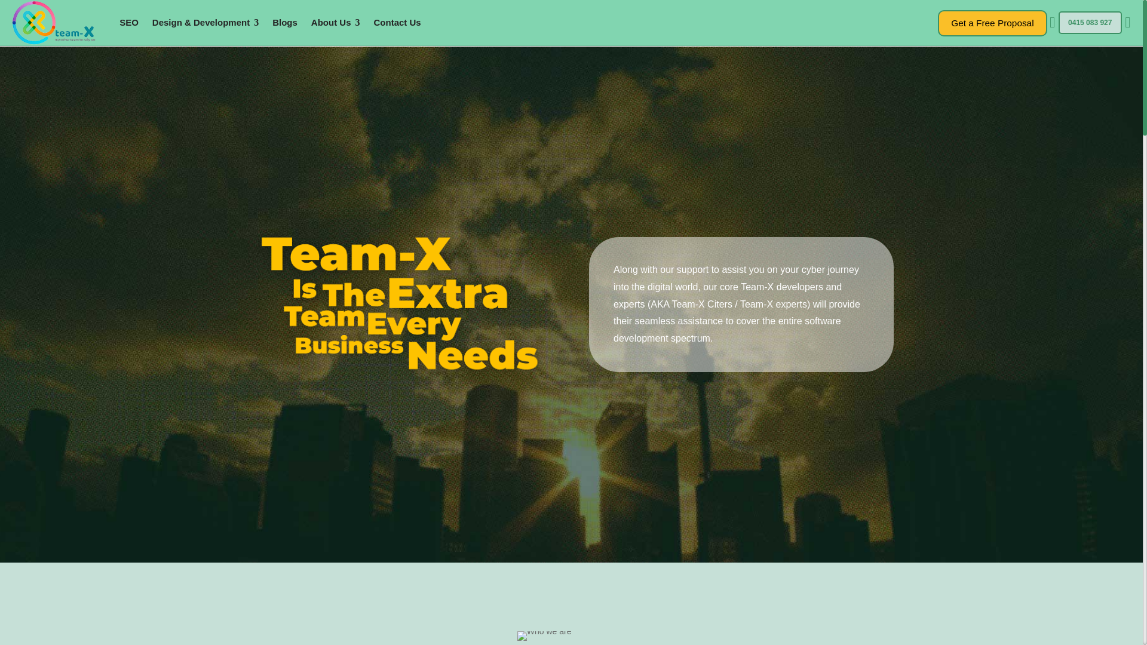 The image size is (1147, 645). Describe the element at coordinates (335, 23) in the screenshot. I see `About Us` at that location.